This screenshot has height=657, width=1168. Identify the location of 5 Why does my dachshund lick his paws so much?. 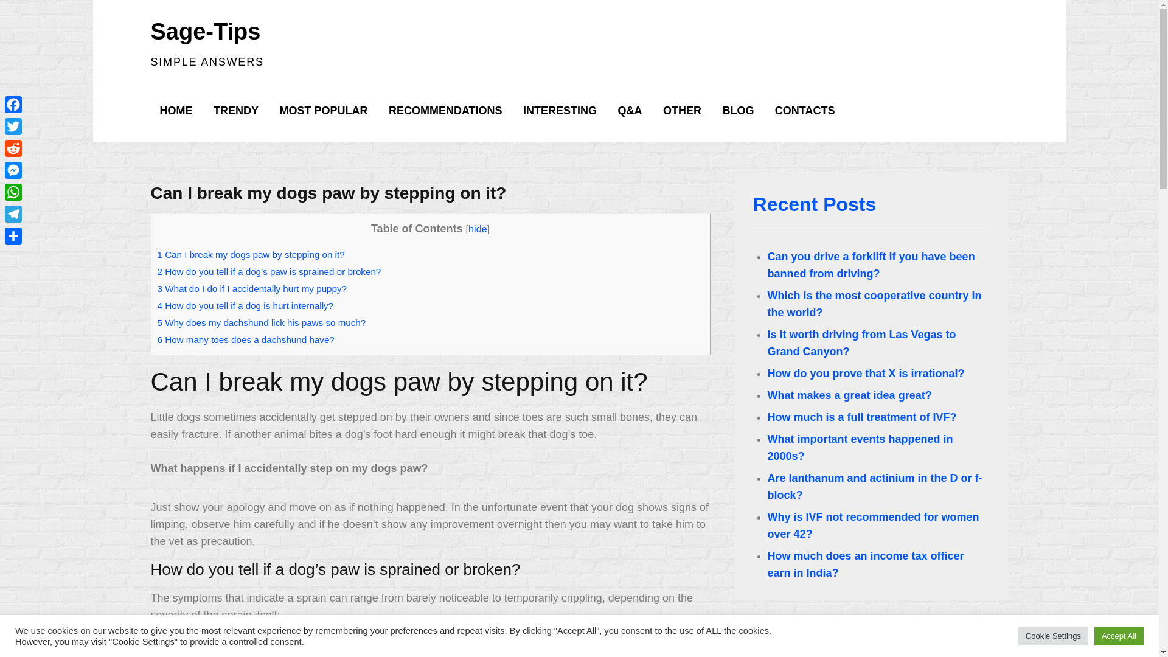
(260, 322).